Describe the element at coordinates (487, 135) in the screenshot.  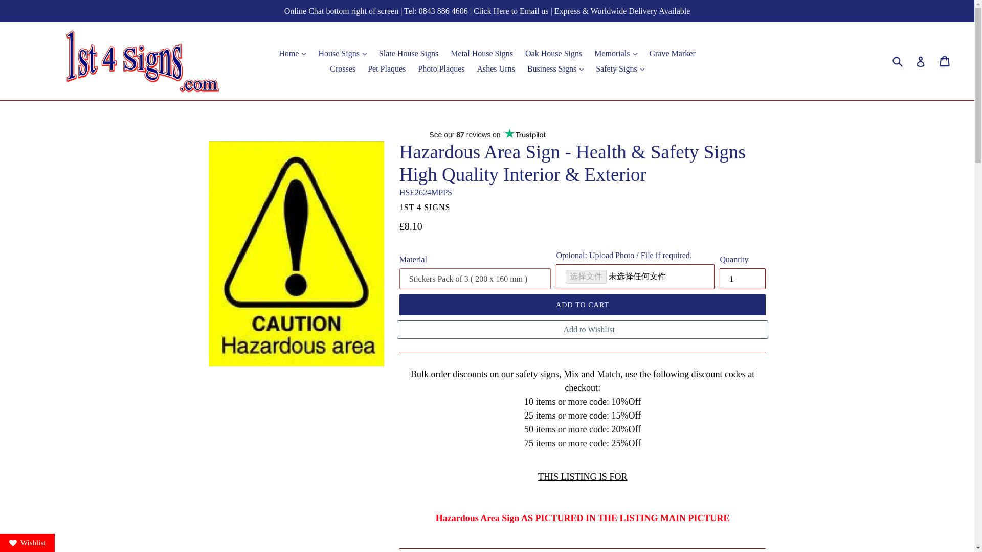
I see `Customer reviews powered by Trustpilot` at that location.